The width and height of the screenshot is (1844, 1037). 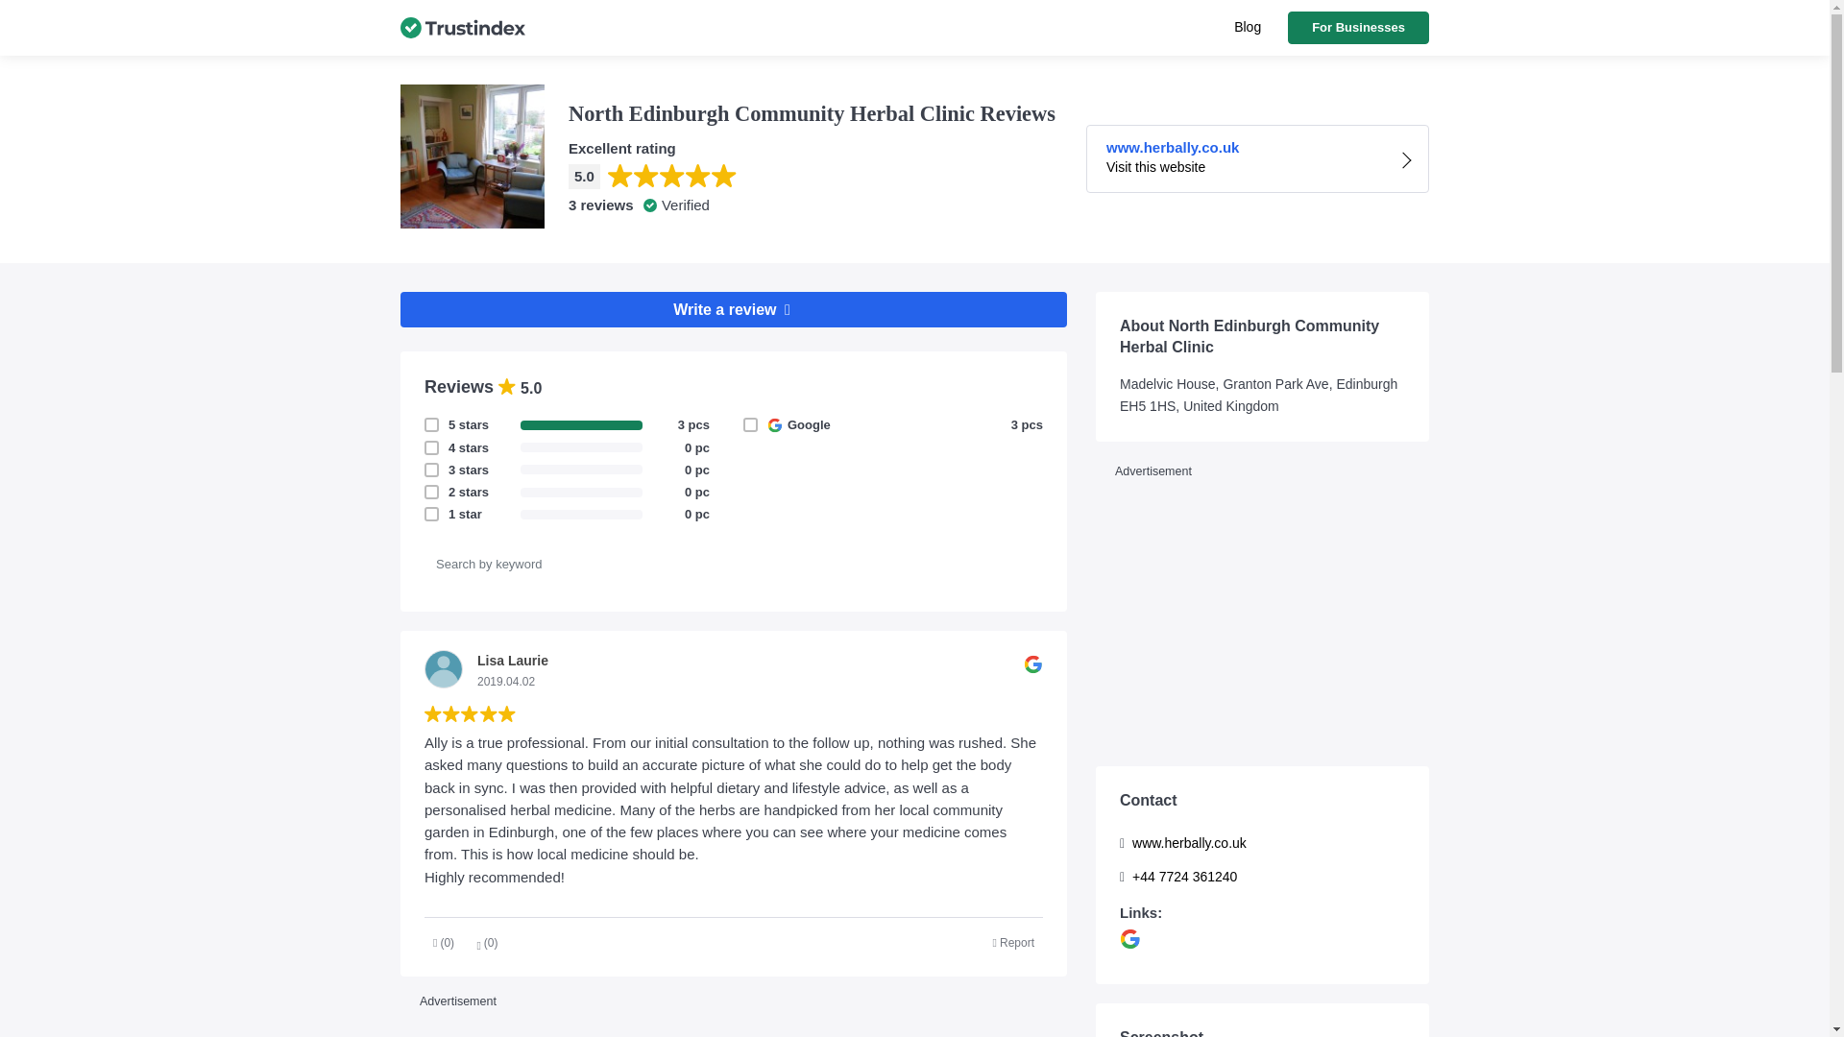 What do you see at coordinates (1262, 843) in the screenshot?
I see `Report` at bounding box center [1262, 843].